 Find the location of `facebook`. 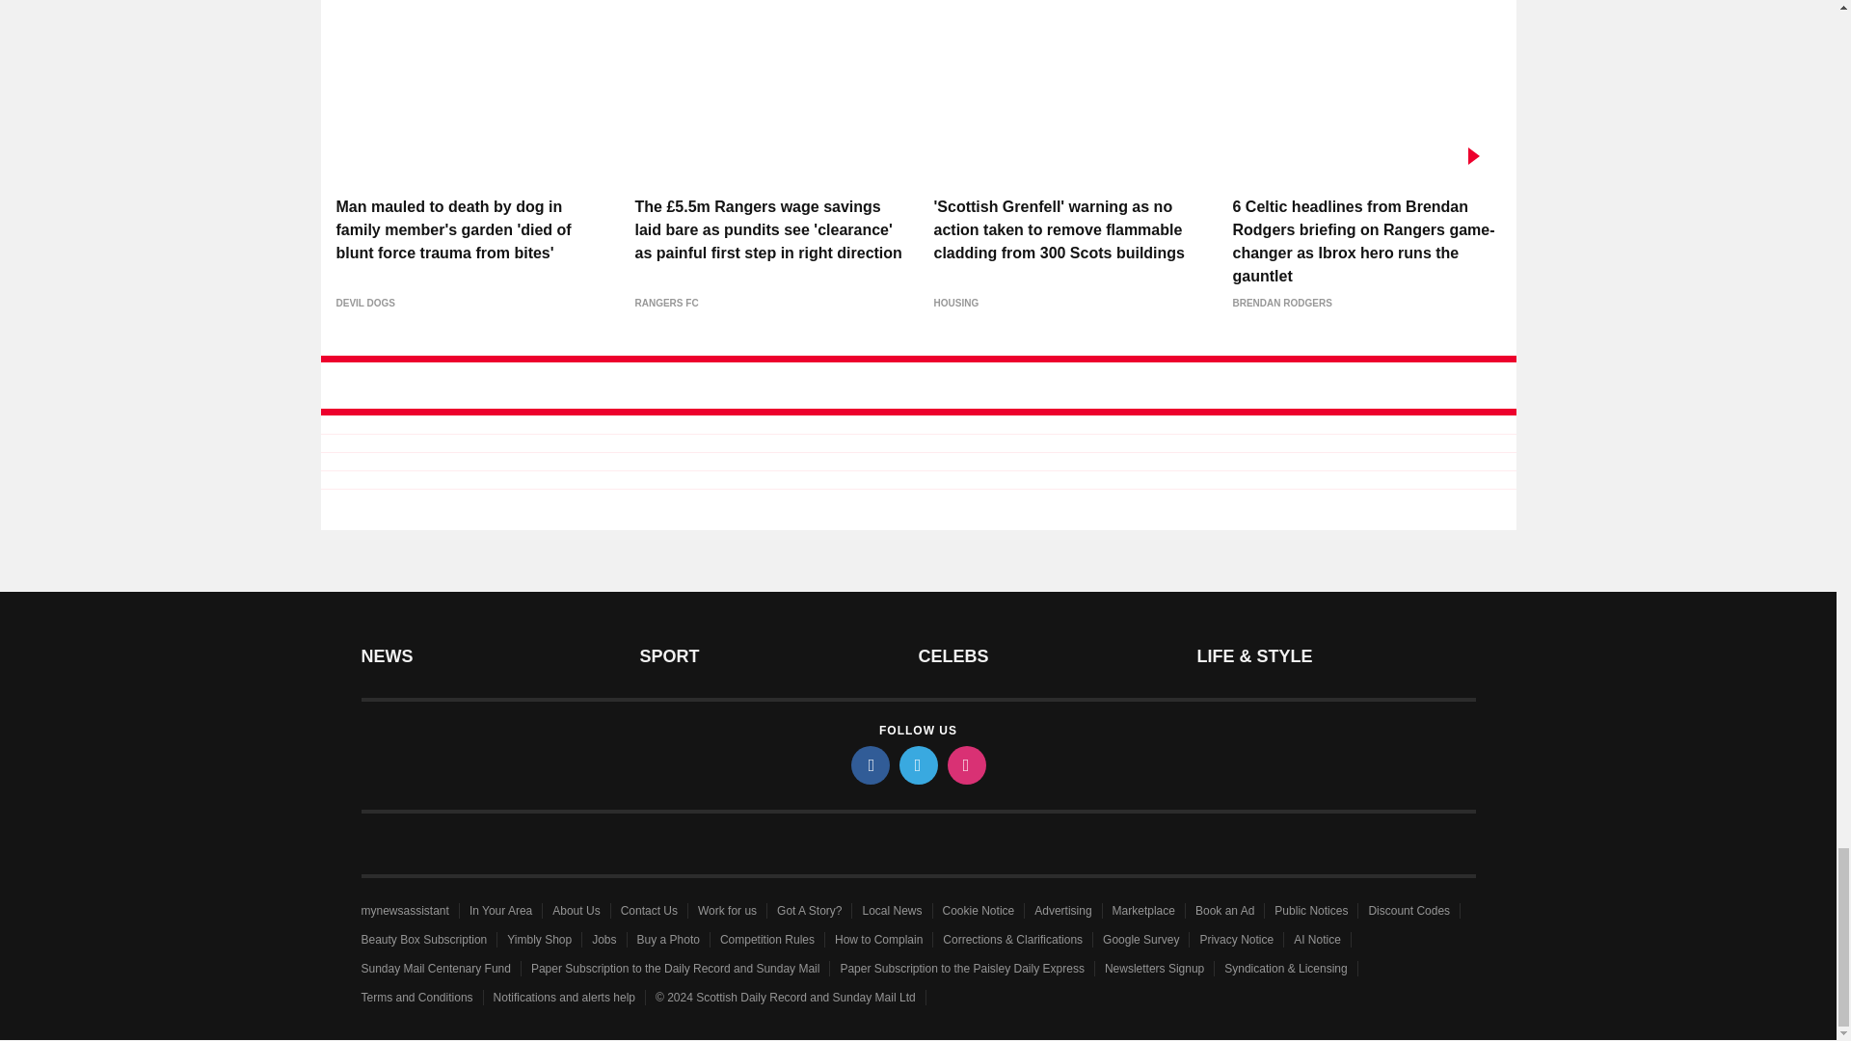

facebook is located at coordinates (869, 765).